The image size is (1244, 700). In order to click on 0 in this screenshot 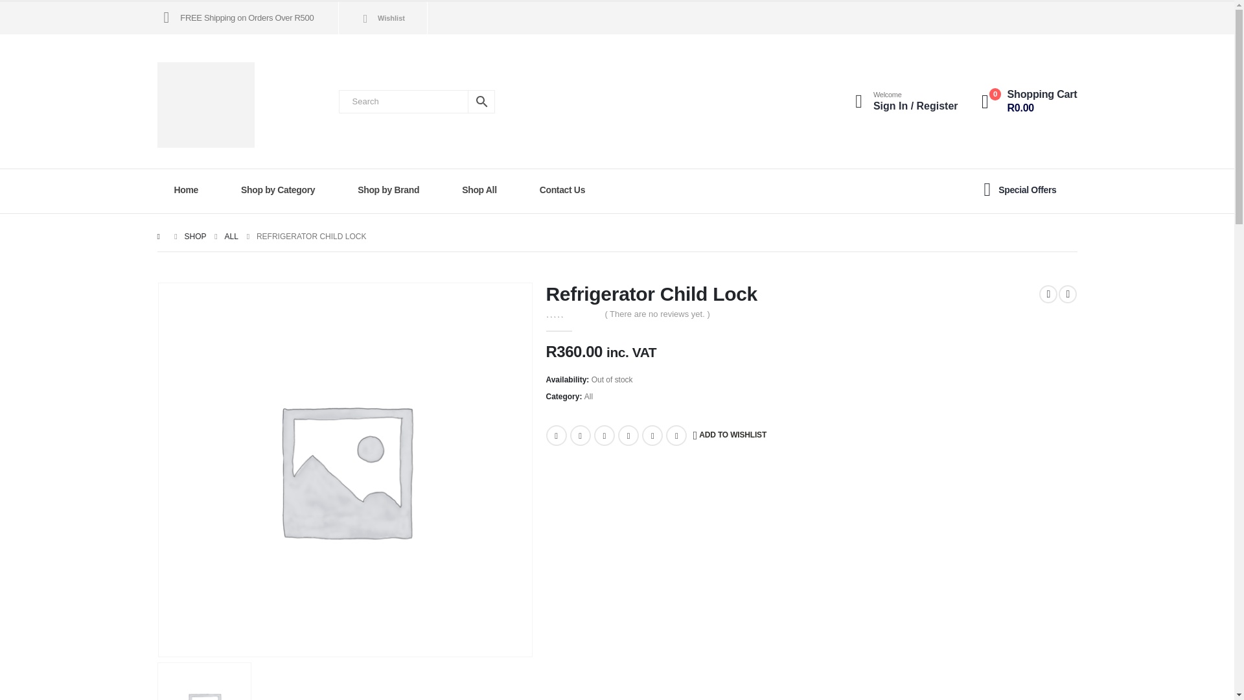, I will do `click(570, 314)`.